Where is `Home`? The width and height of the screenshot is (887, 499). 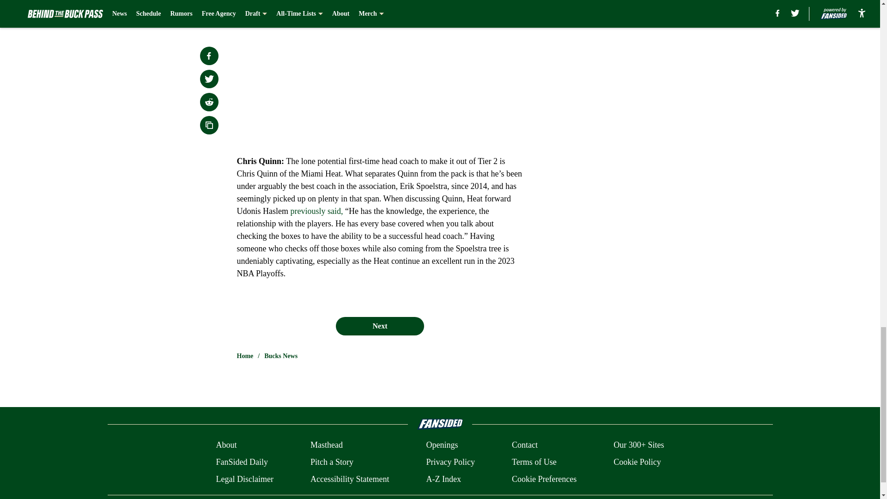 Home is located at coordinates (245, 356).